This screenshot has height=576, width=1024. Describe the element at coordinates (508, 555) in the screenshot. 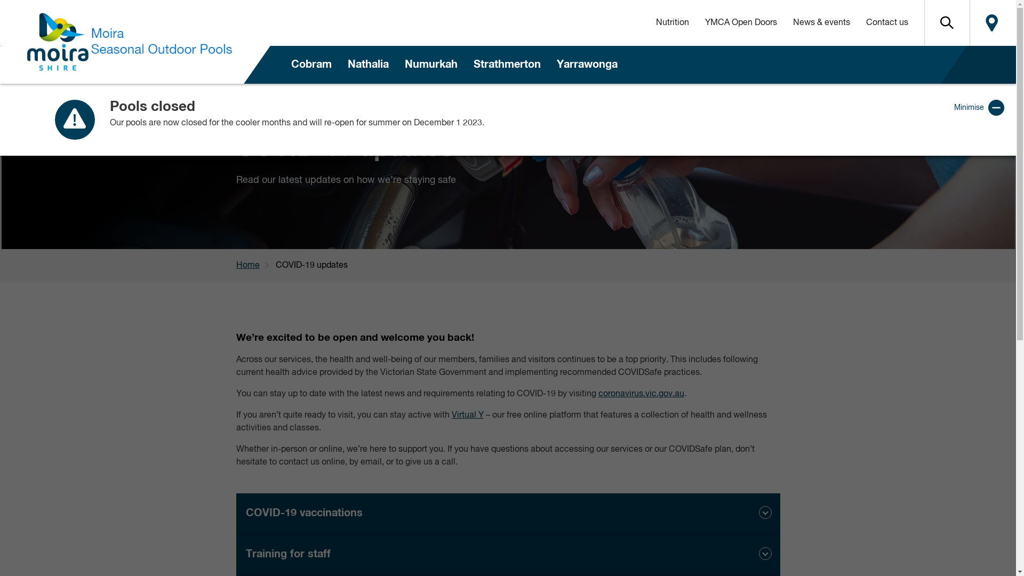

I see `Training for staff` at that location.